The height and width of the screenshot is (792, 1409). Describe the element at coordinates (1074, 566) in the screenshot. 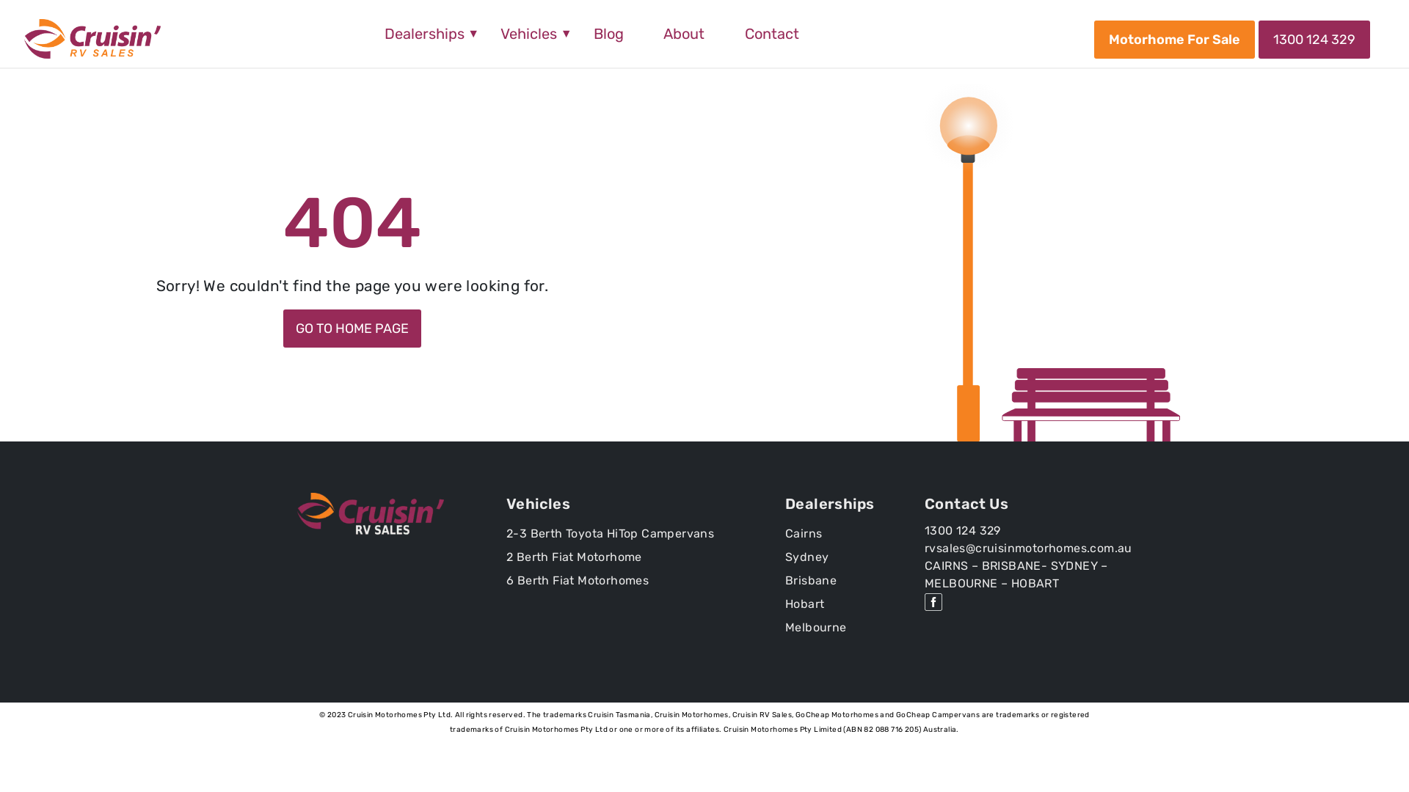

I see `SYDNEY` at that location.